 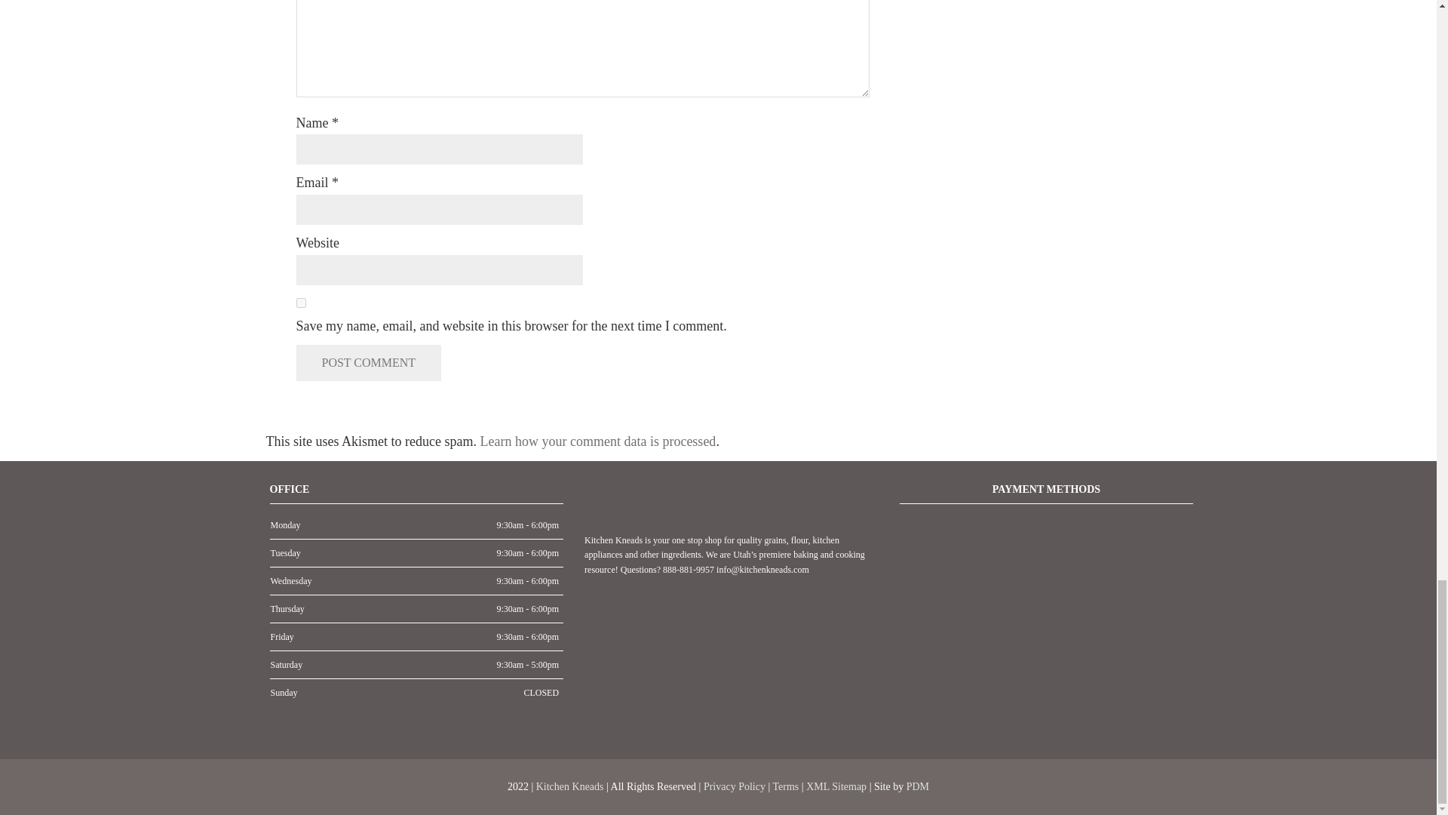 I want to click on yes, so click(x=300, y=303).